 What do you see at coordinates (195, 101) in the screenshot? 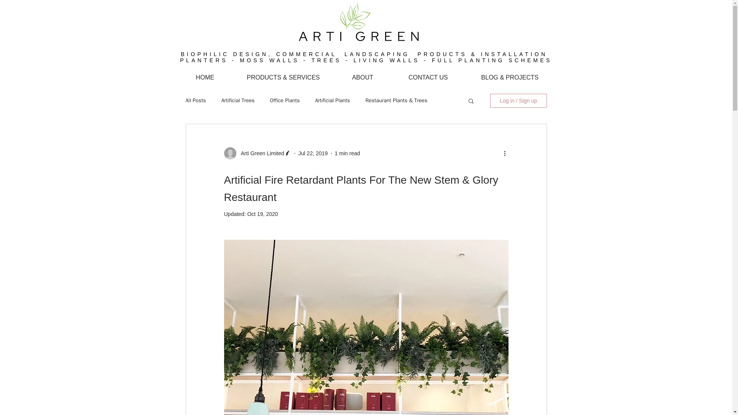
I see `All Posts` at bounding box center [195, 101].